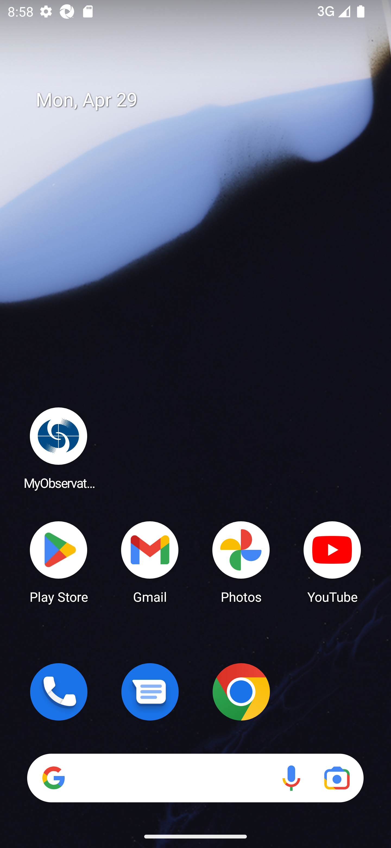 Image resolution: width=391 pixels, height=848 pixels. I want to click on Phone, so click(59, 692).